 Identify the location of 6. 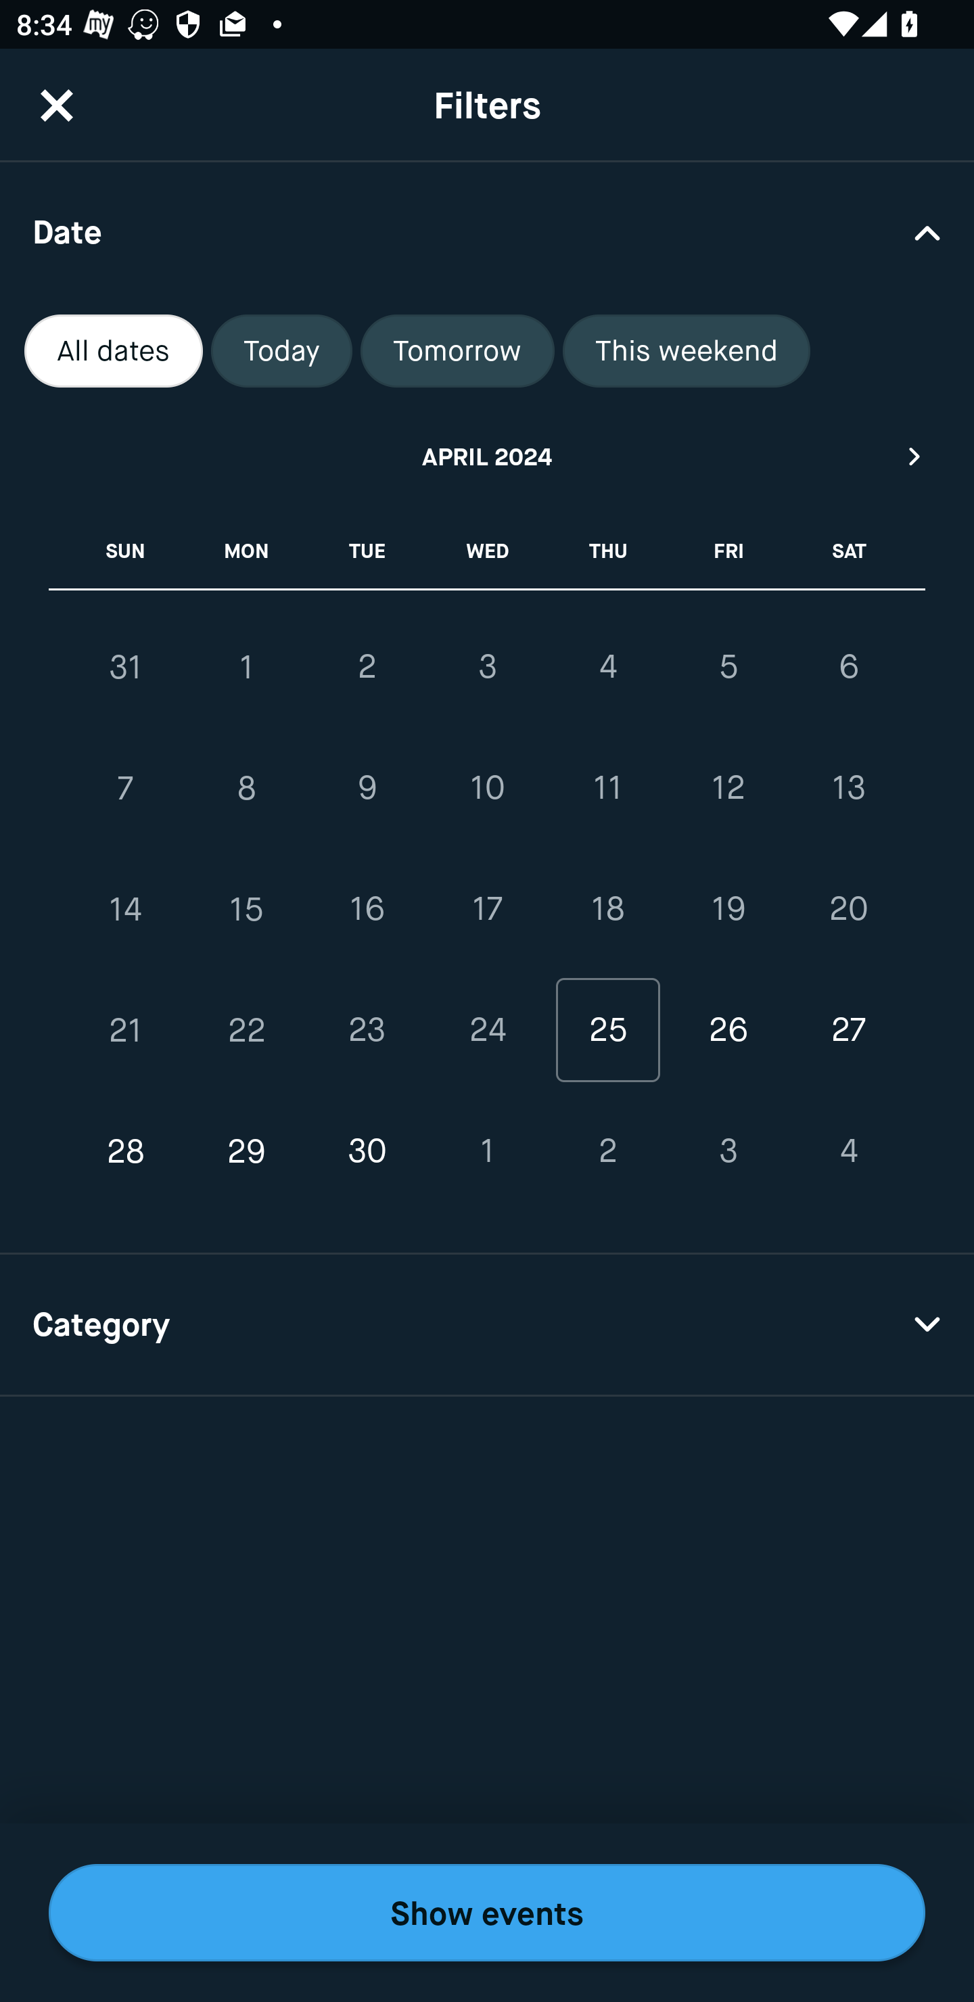
(848, 666).